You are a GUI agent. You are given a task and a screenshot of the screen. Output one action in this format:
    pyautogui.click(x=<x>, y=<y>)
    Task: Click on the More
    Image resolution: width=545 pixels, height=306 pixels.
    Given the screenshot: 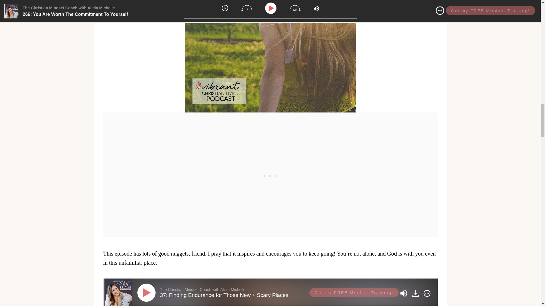 What is the action you would take?
    pyautogui.click(x=427, y=293)
    